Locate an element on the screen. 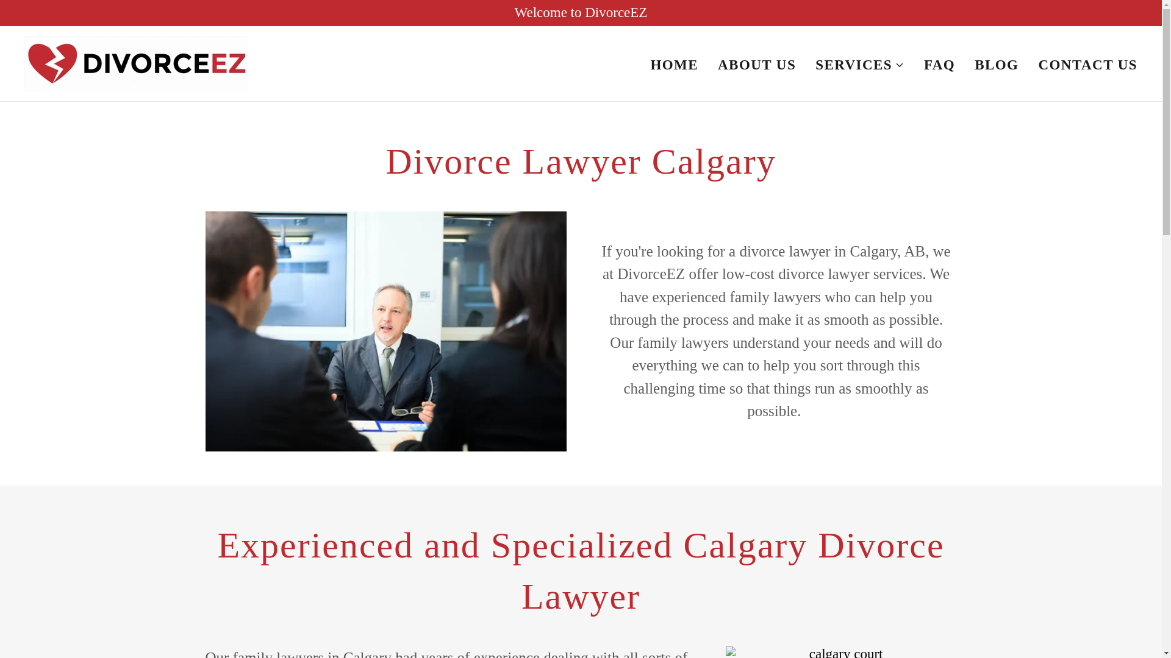 The height and width of the screenshot is (658, 1171). HOME is located at coordinates (673, 65).